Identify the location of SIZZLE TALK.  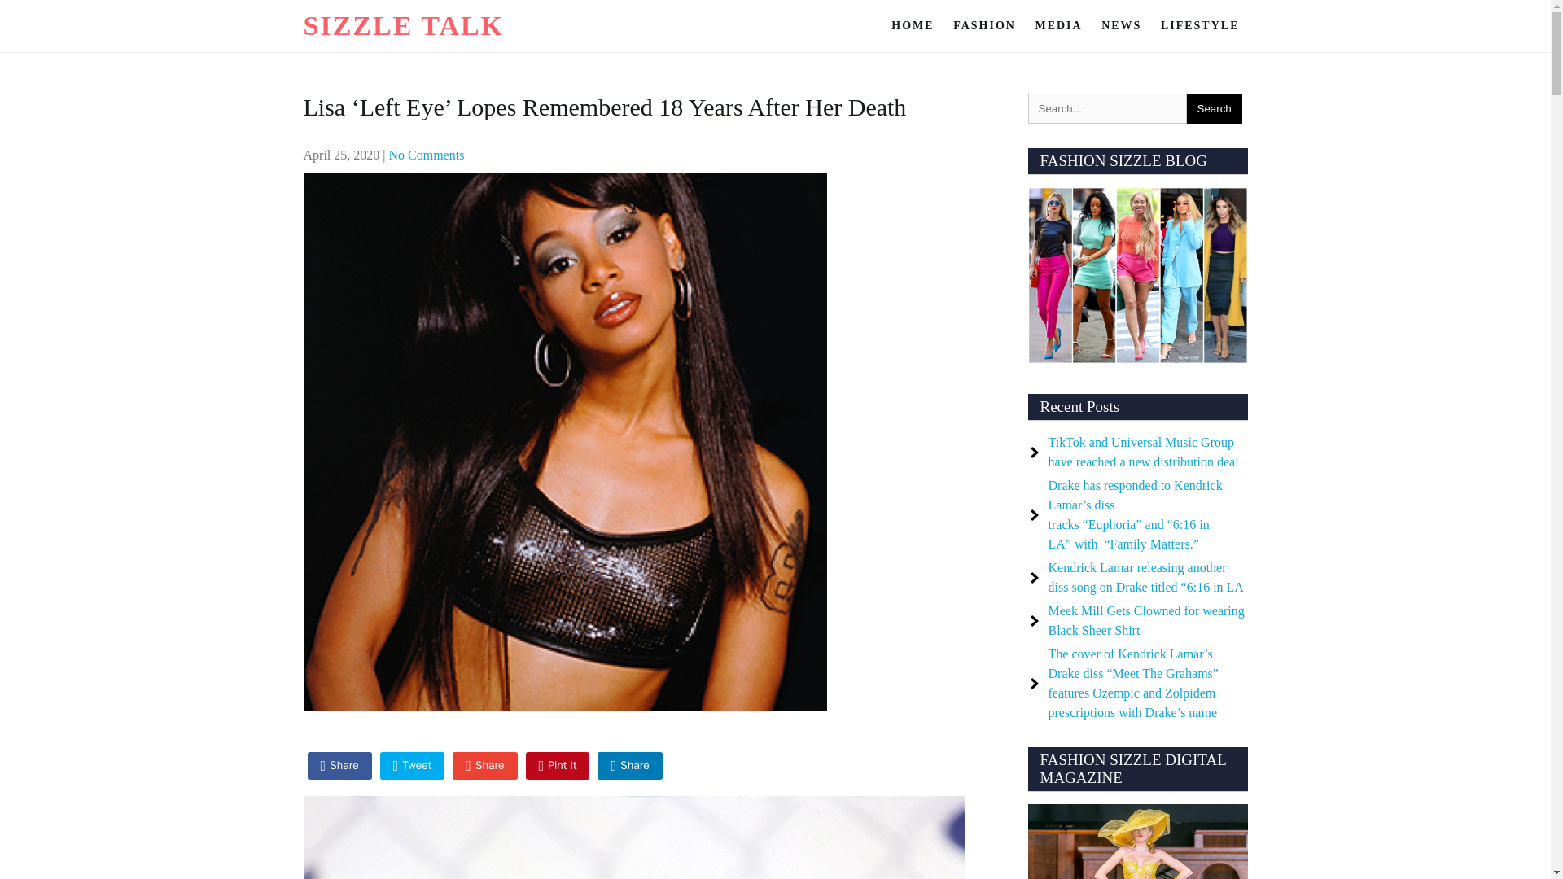
(403, 24).